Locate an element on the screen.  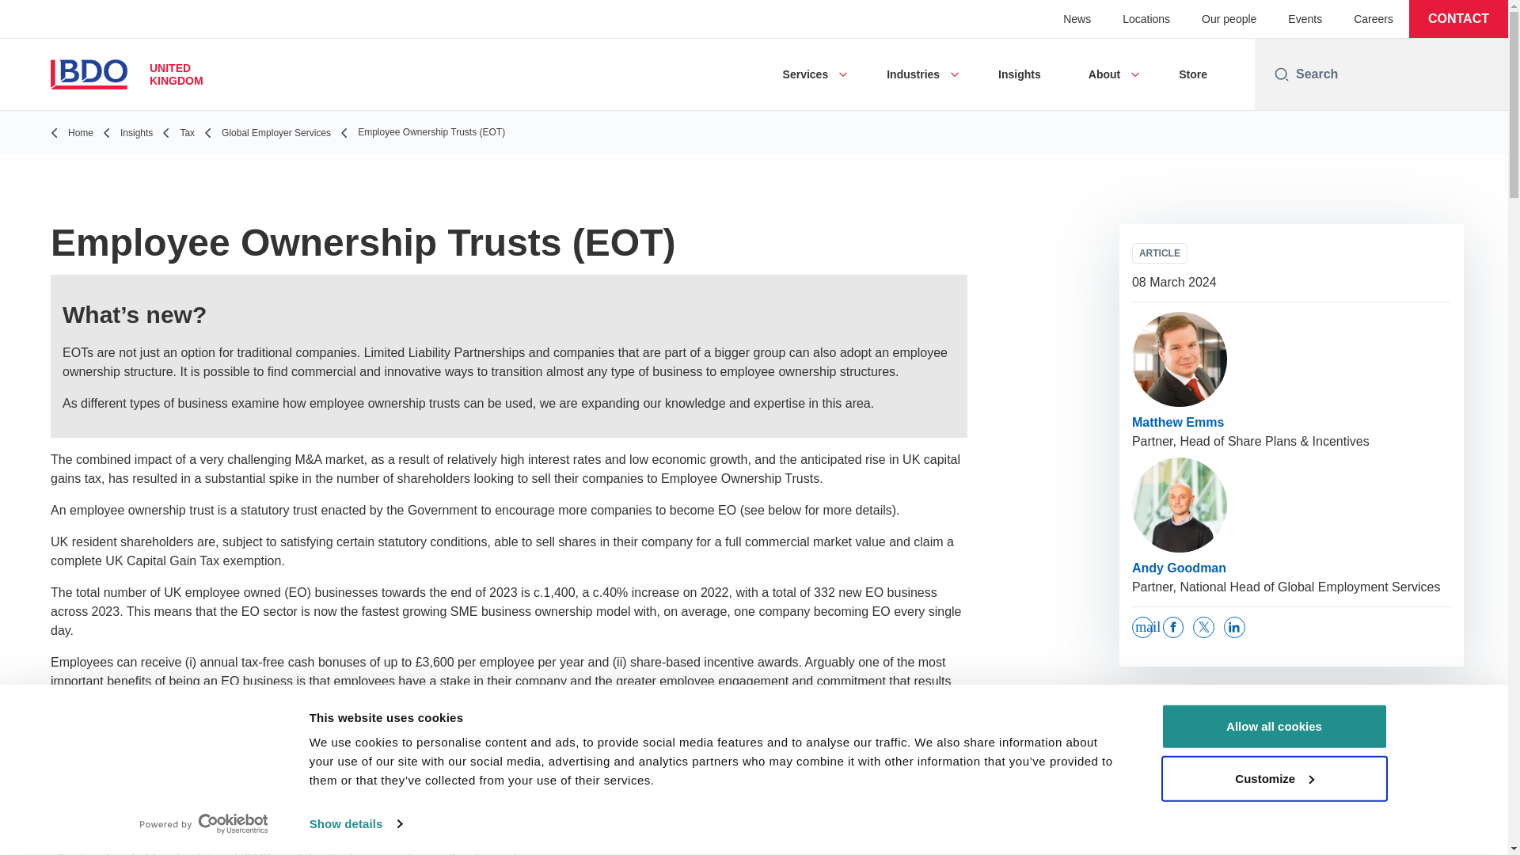
Show details is located at coordinates (355, 824).